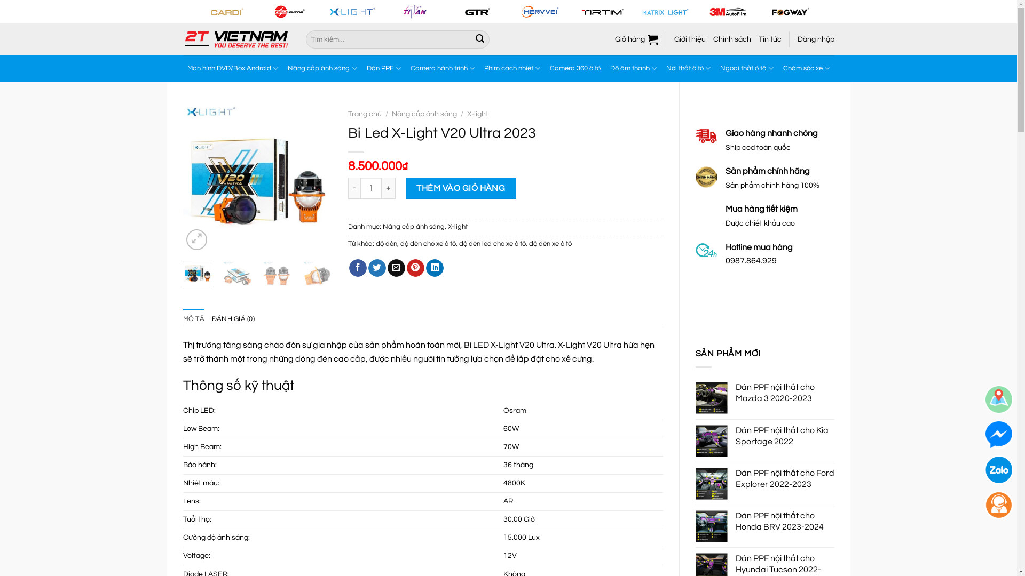 The height and width of the screenshot is (576, 1025). Describe the element at coordinates (278, 275) in the screenshot. I see `Bi Led X-Light V20 Ultra 2023` at that location.